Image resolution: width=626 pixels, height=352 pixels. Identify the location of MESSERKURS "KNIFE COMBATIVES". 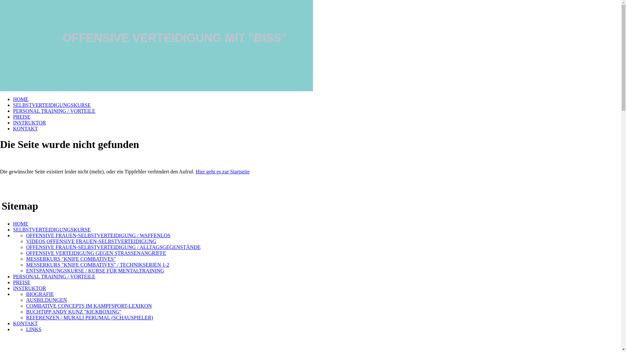
(71, 259).